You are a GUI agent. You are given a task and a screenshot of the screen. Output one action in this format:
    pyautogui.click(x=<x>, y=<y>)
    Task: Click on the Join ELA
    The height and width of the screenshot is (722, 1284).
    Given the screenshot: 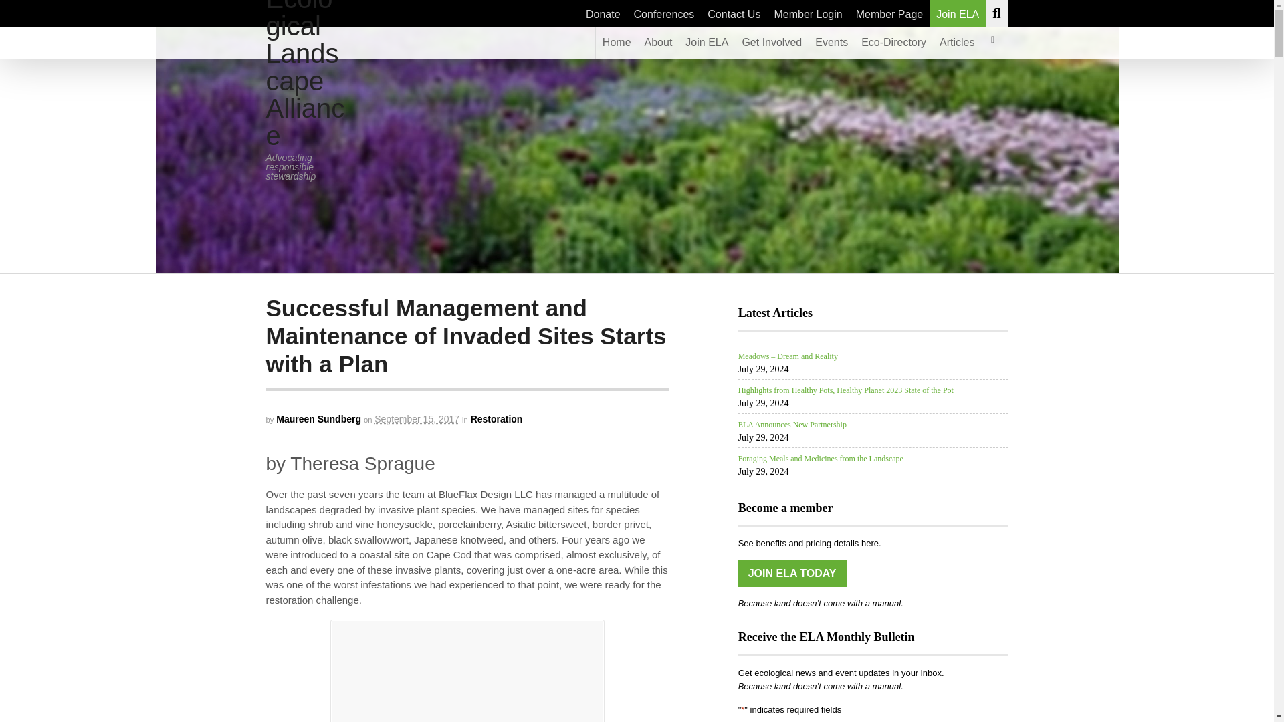 What is the action you would take?
    pyautogui.click(x=706, y=42)
    